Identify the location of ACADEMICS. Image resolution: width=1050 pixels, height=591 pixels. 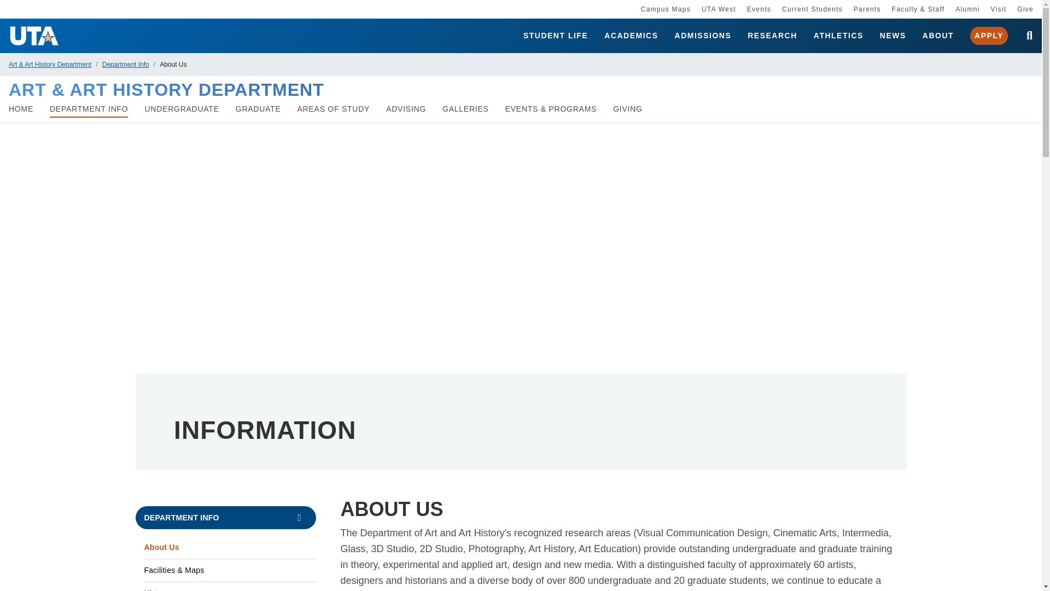
(631, 36).